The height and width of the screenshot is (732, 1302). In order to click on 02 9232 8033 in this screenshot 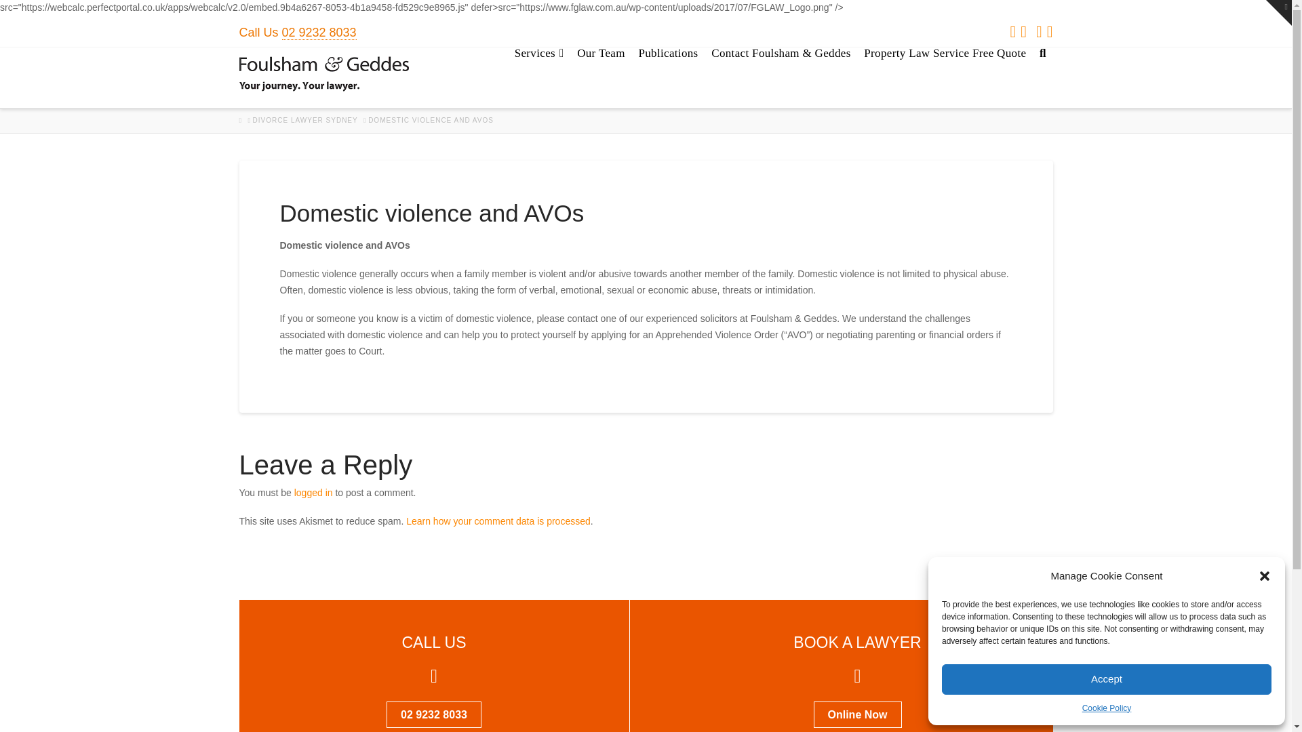, I will do `click(319, 33)`.